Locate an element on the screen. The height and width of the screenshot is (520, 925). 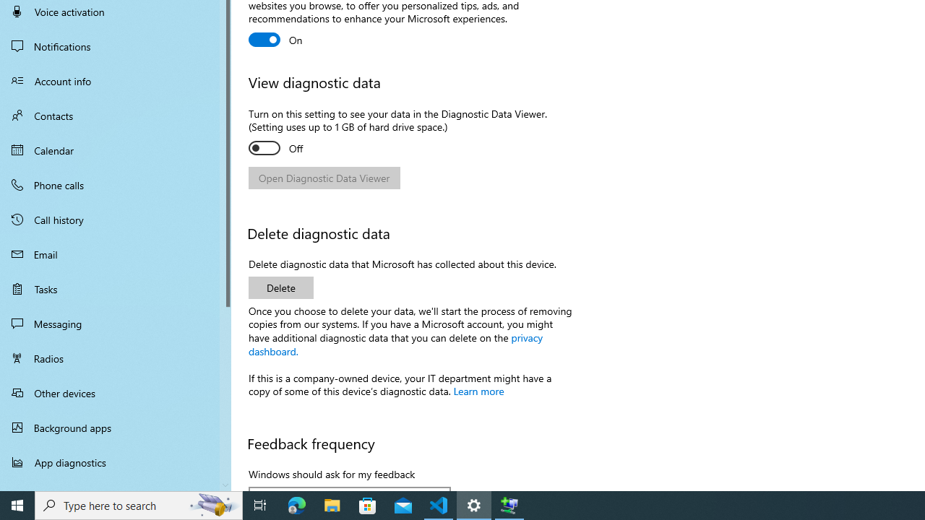
Calendar is located at coordinates (116, 150).